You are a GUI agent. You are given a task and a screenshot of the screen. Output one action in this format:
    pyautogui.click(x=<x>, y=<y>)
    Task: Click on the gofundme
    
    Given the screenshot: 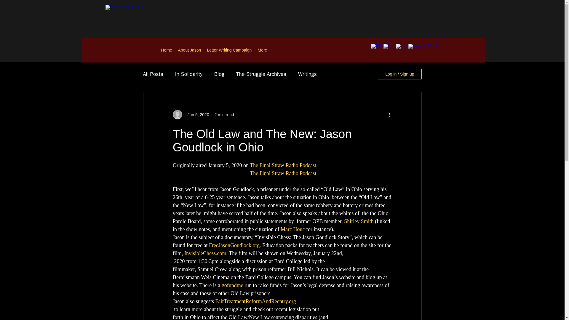 What is the action you would take?
    pyautogui.click(x=232, y=285)
    